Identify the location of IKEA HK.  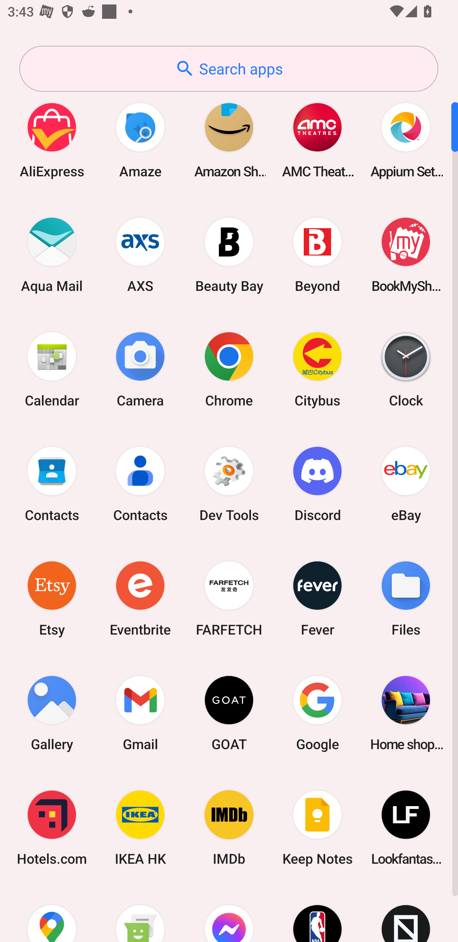
(140, 828).